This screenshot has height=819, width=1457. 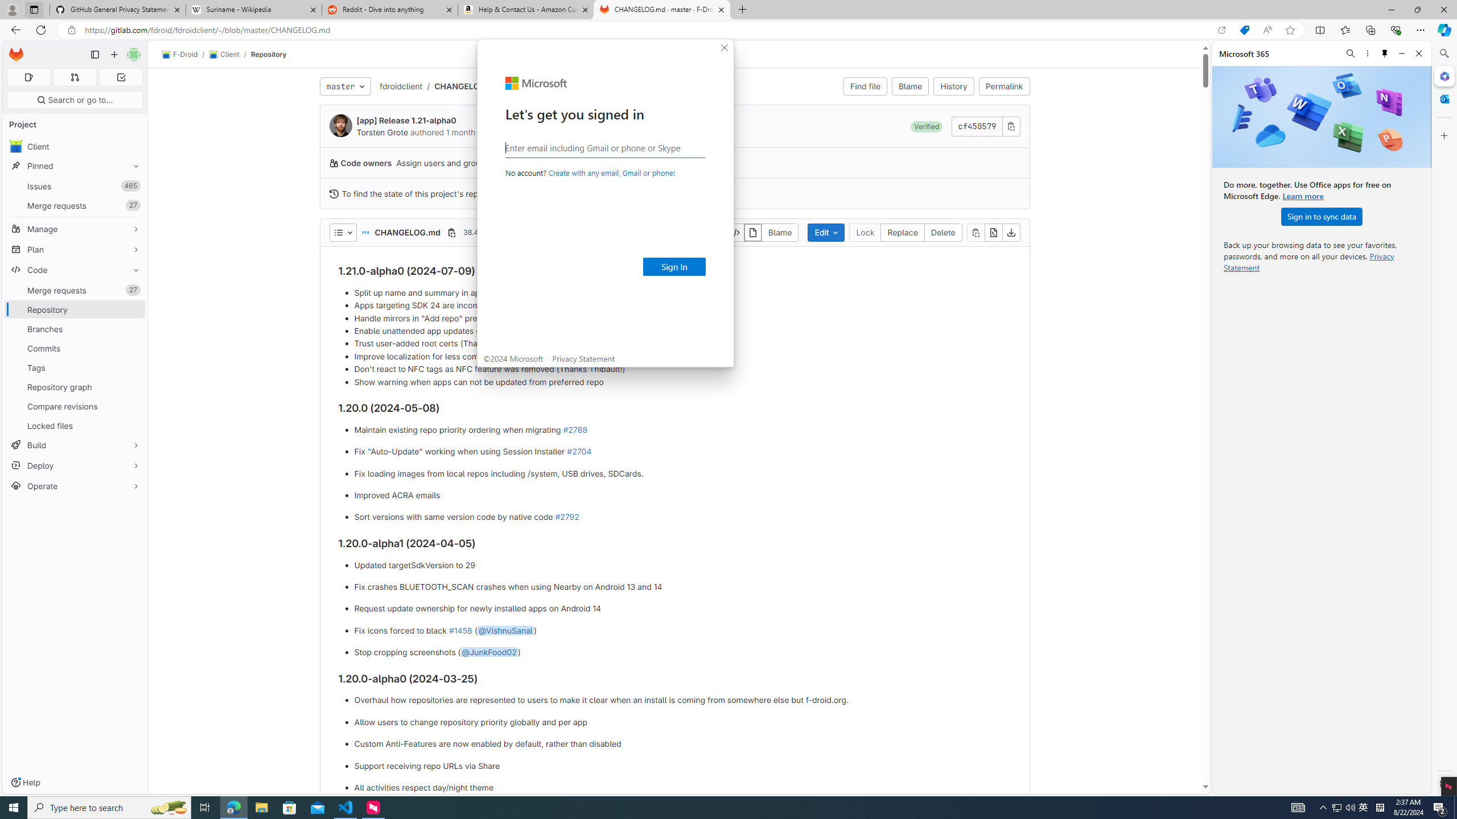 I want to click on Pin Branches, so click(x=133, y=329).